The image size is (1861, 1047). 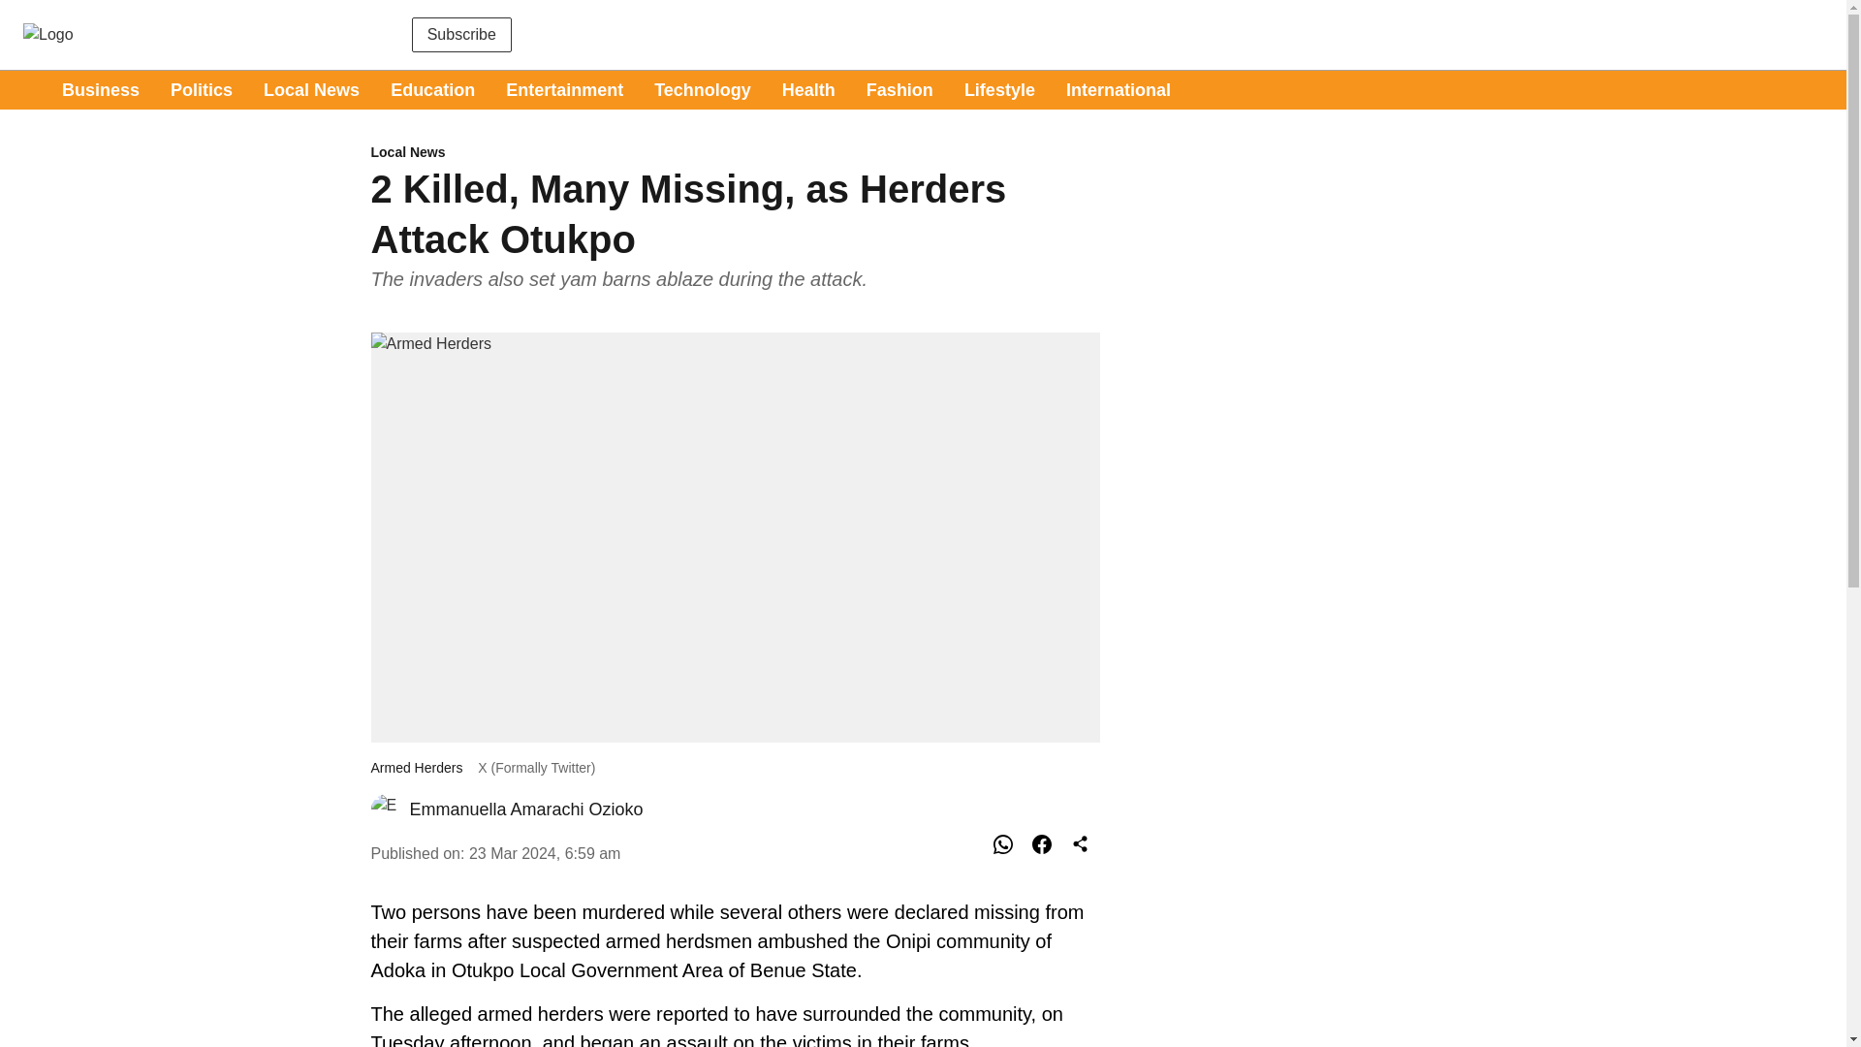 I want to click on Technology, so click(x=703, y=89).